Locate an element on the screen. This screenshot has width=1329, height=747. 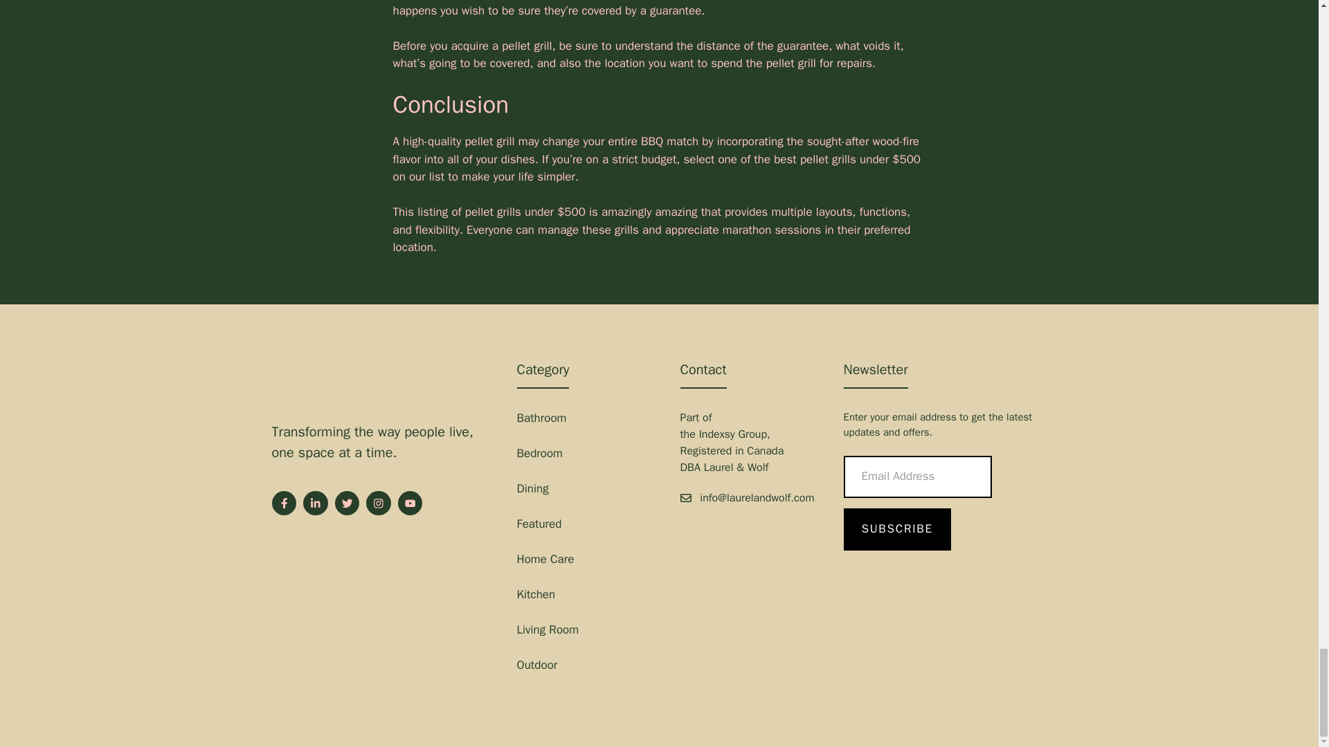
Home Care is located at coordinates (545, 559).